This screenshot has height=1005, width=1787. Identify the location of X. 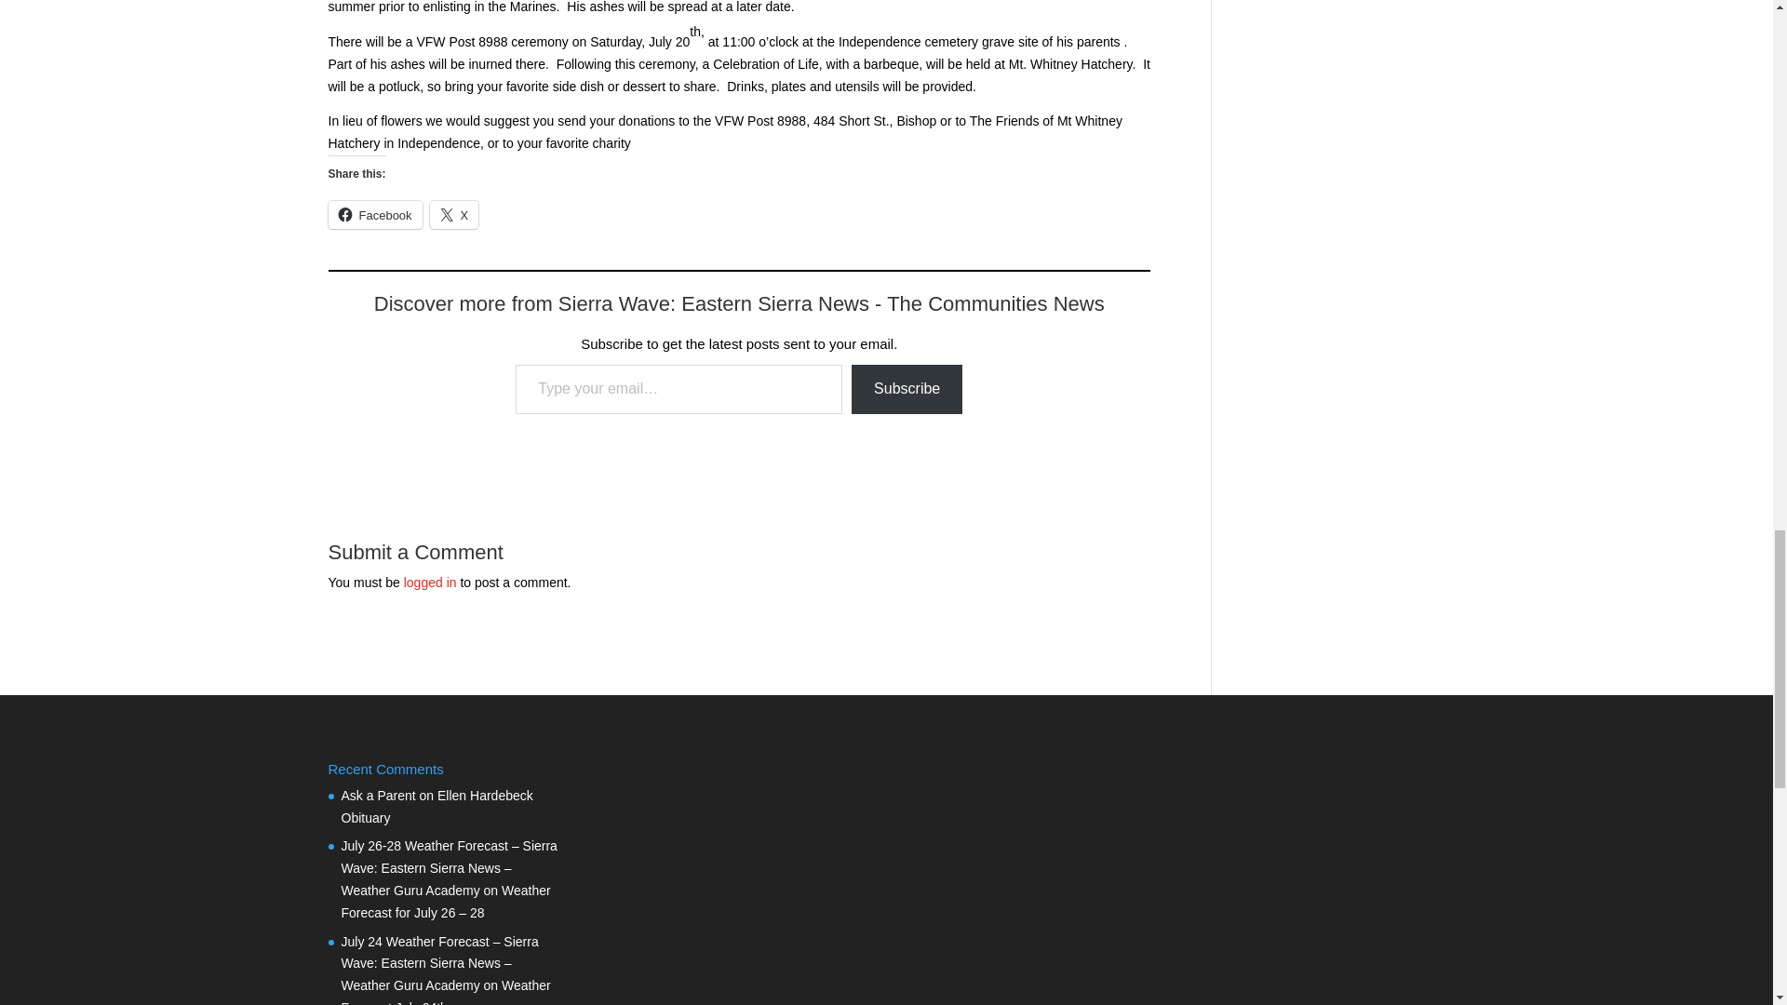
(454, 215).